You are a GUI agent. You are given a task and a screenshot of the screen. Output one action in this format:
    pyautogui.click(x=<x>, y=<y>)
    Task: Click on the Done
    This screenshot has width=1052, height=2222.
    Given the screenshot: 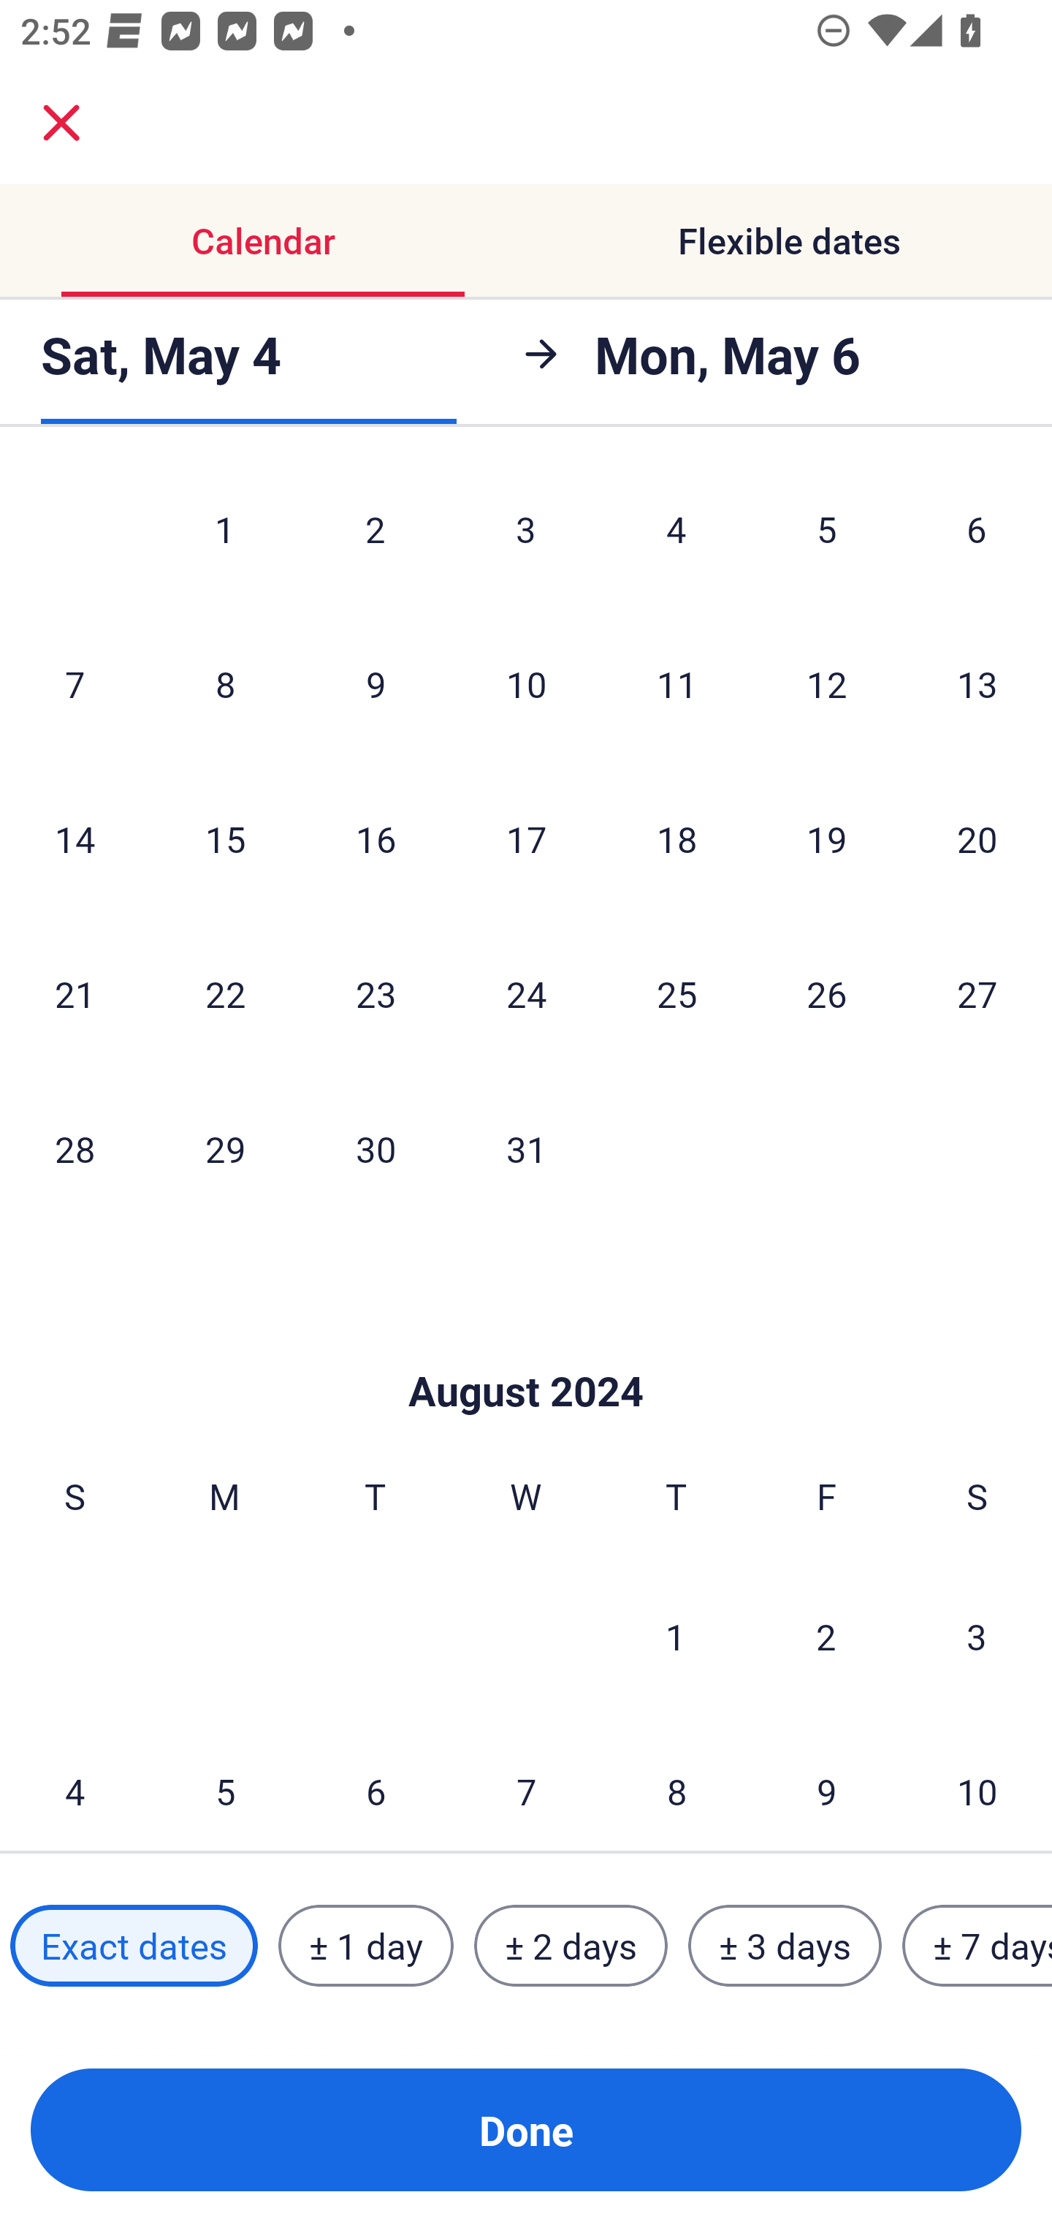 What is the action you would take?
    pyautogui.click(x=526, y=2130)
    